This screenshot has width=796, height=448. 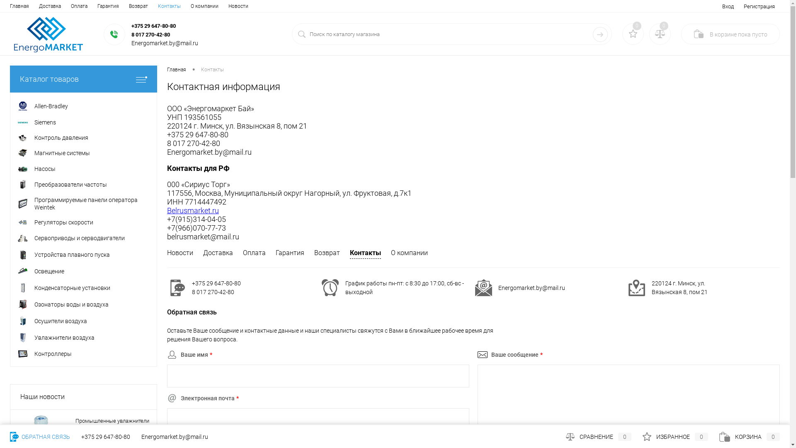 I want to click on +375 29 647-80-80, so click(x=106, y=437).